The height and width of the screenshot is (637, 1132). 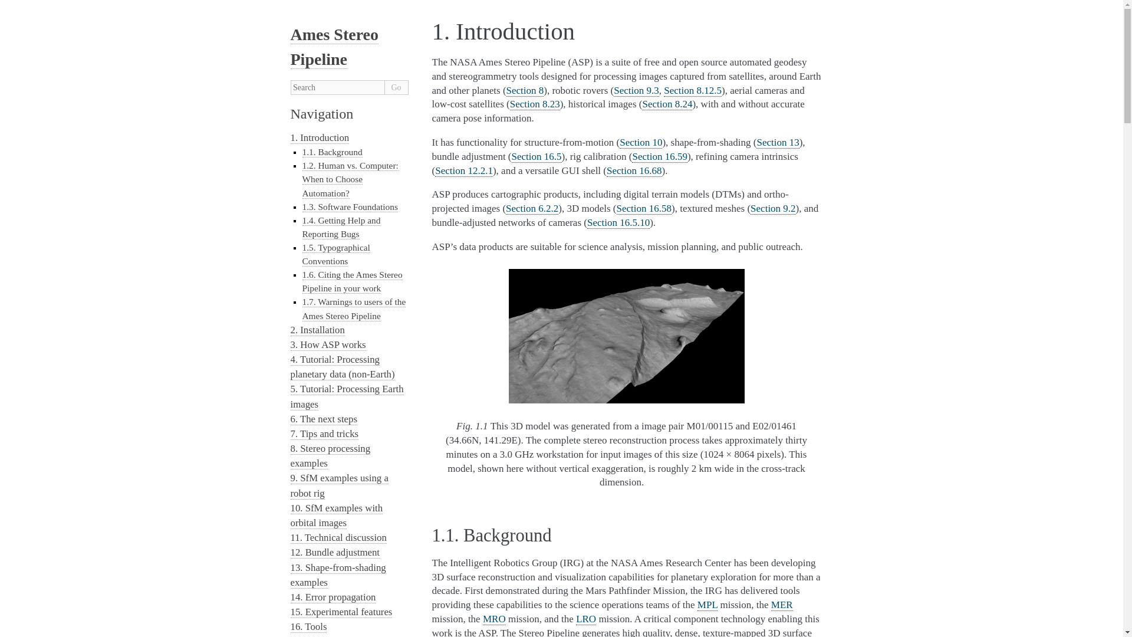 What do you see at coordinates (634, 171) in the screenshot?
I see `Section 16.68` at bounding box center [634, 171].